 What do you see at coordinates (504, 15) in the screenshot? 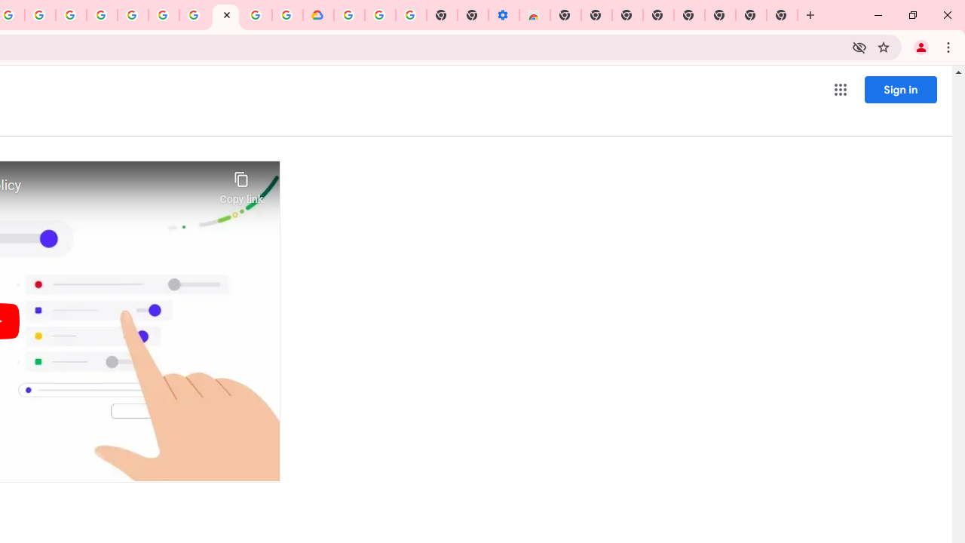
I see `Settings - Accessibility` at bounding box center [504, 15].